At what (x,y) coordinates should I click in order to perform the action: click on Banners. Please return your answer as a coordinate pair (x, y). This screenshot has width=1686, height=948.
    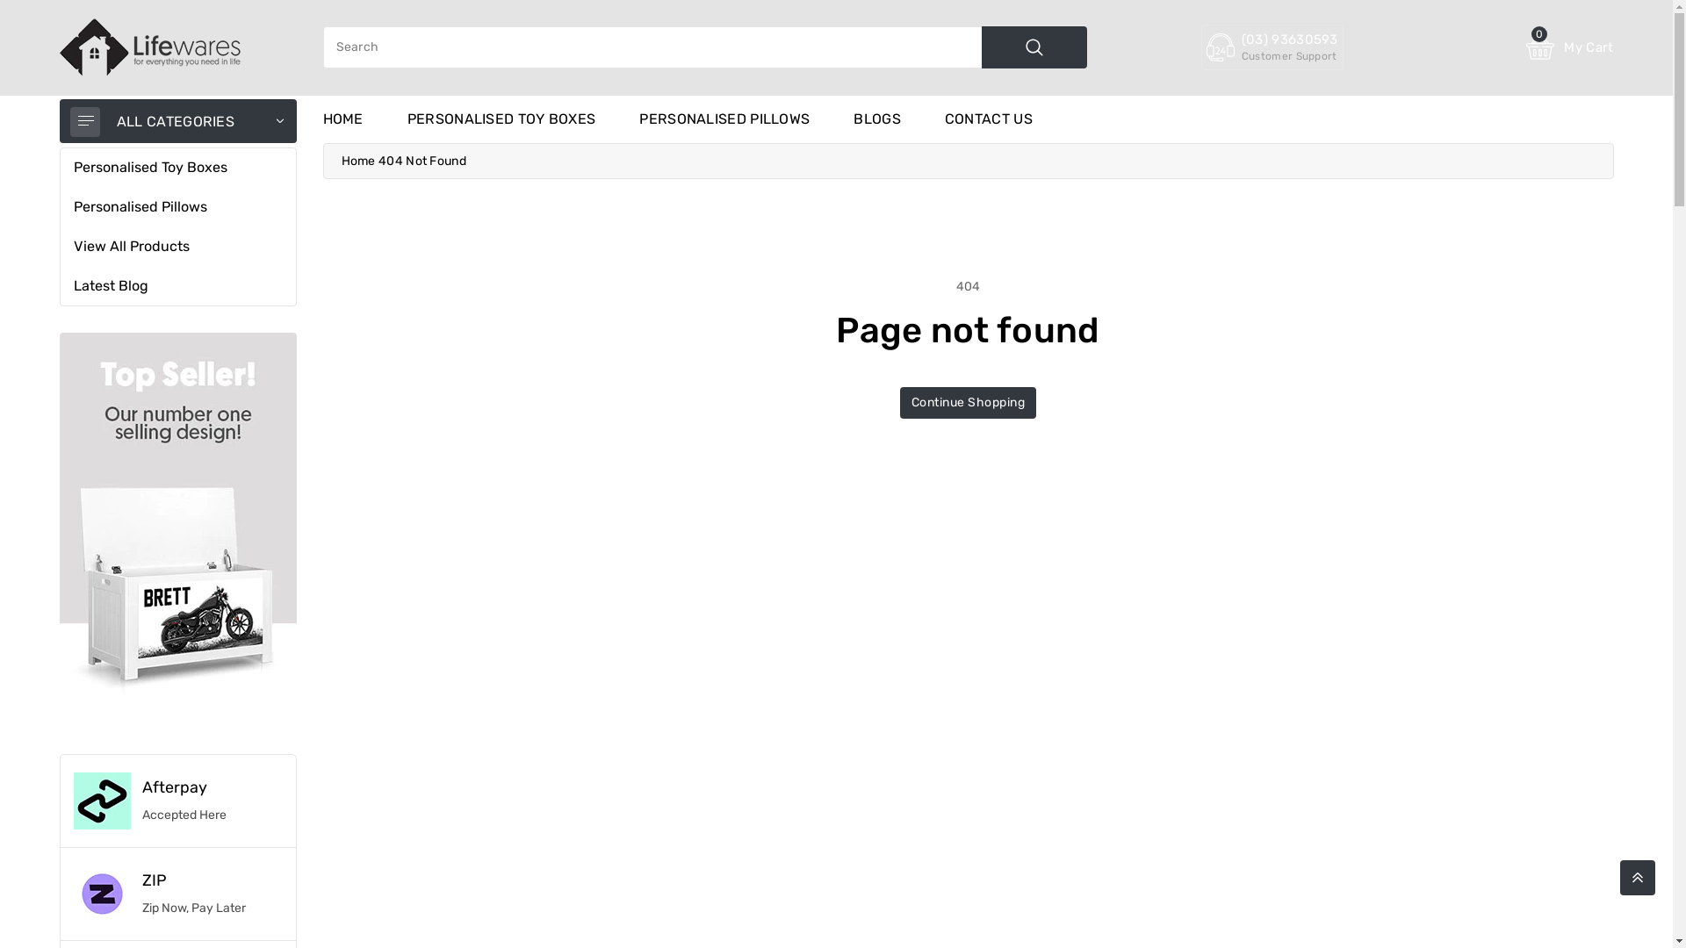
    Looking at the image, I should click on (178, 530).